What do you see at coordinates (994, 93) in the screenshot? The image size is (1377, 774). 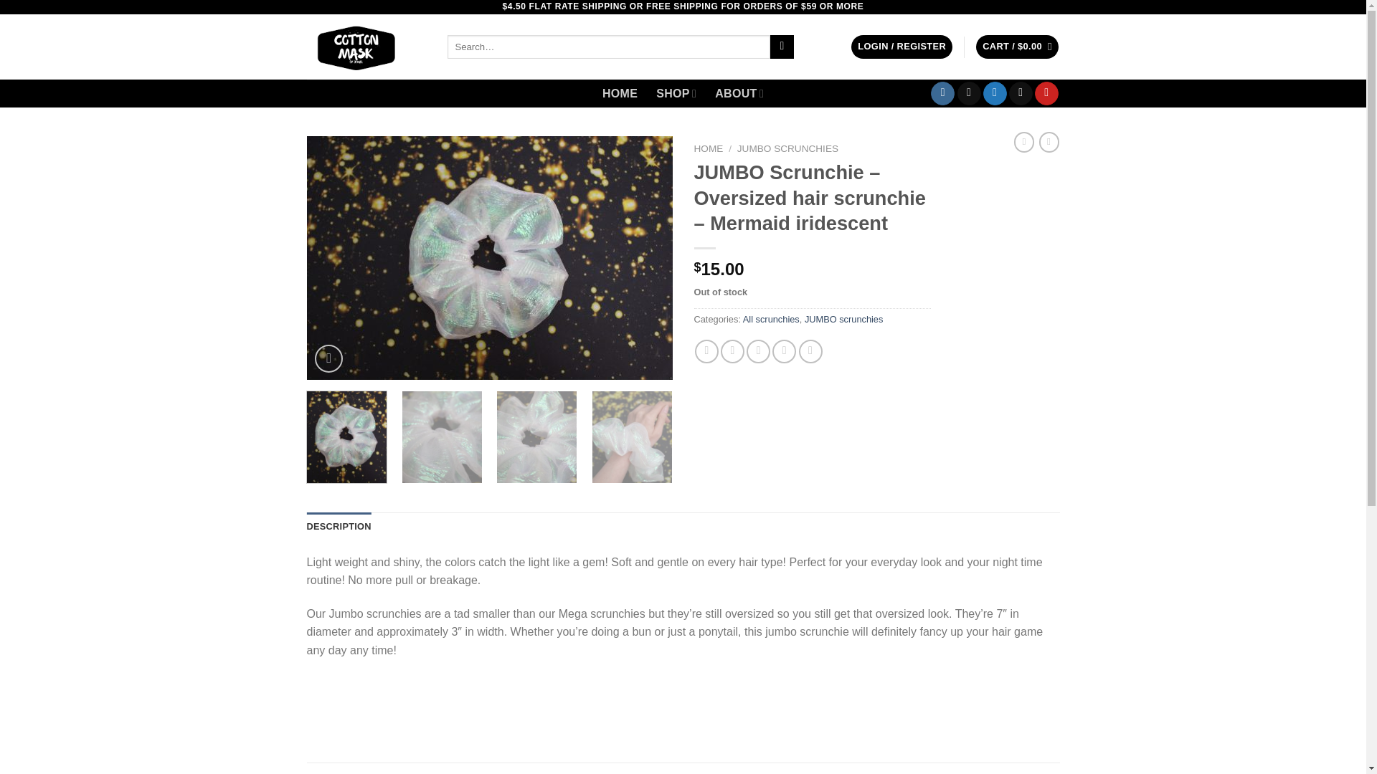 I see `Follow on Twitter` at bounding box center [994, 93].